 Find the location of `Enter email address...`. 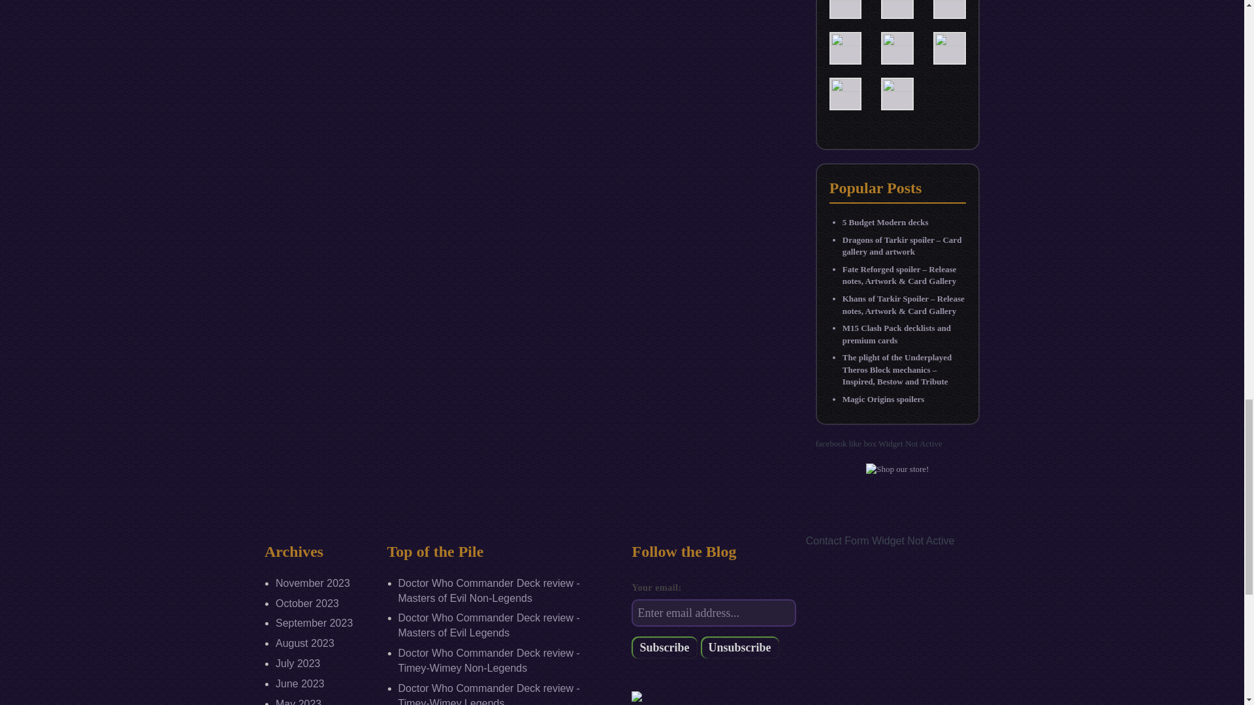

Enter email address... is located at coordinates (713, 613).